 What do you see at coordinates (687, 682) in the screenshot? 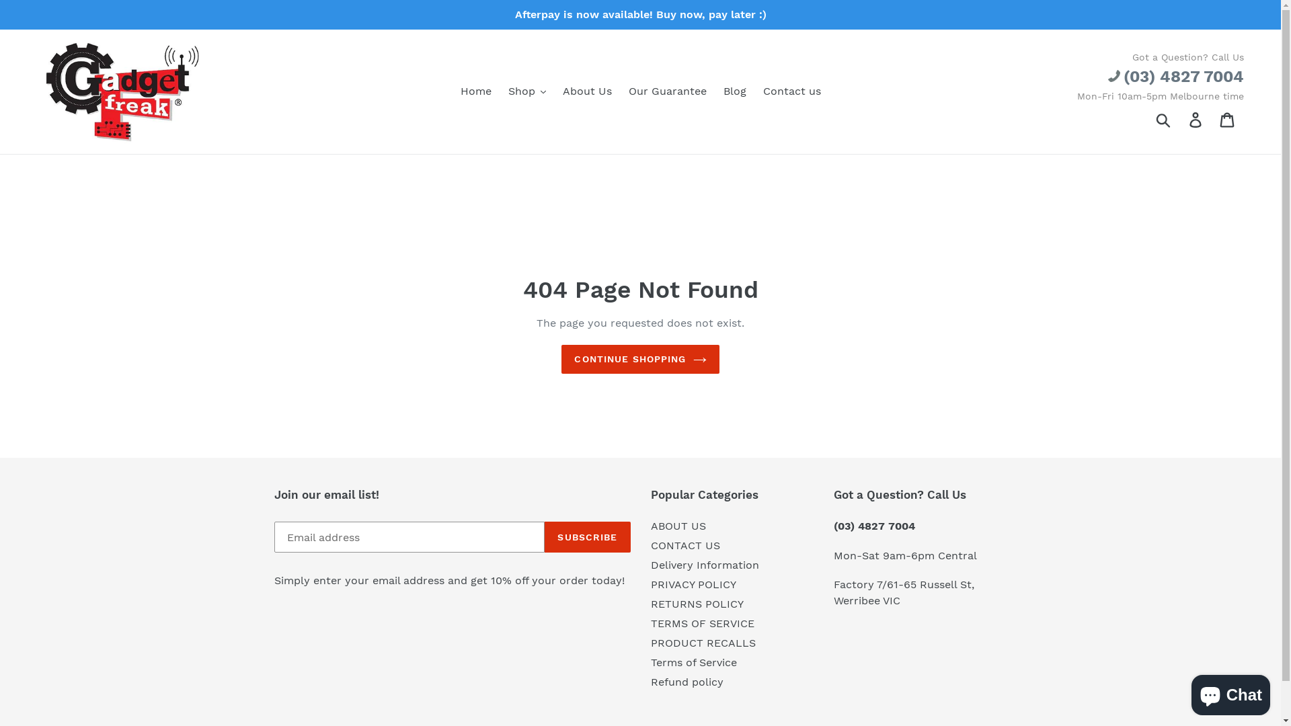
I see `Refund policy` at bounding box center [687, 682].